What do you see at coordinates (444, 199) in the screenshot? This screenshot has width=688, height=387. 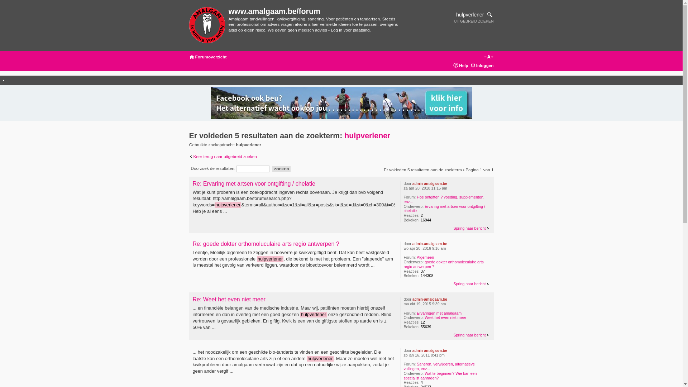 I see `Hoe ontgiften ? voeding, supplementen, enz...` at bounding box center [444, 199].